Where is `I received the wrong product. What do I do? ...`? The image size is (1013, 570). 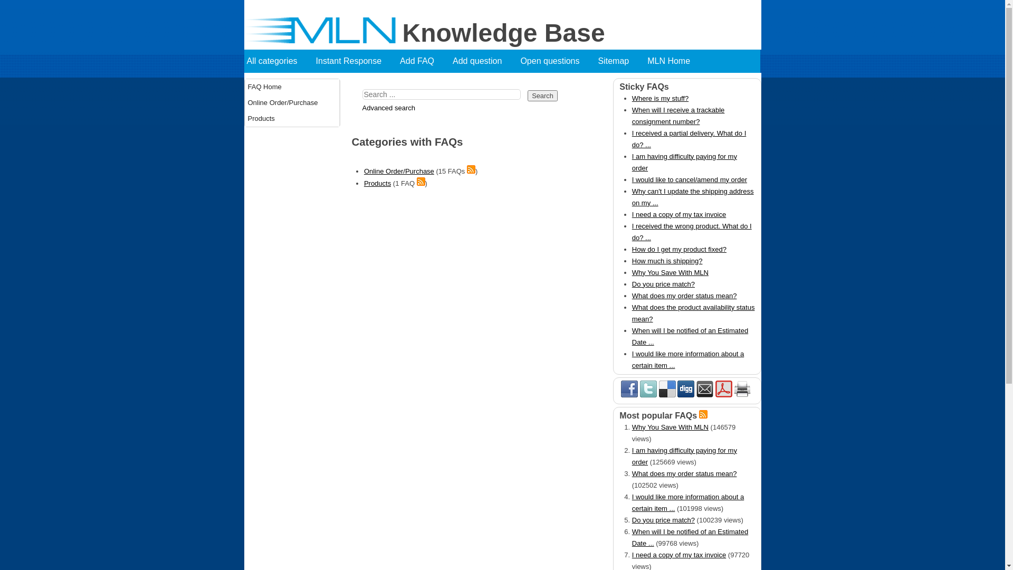
I received the wrong product. What do I do? ... is located at coordinates (693, 232).